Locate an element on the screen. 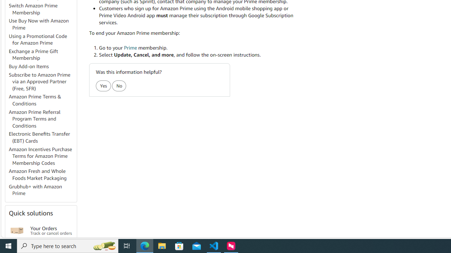 This screenshot has height=253, width=451. No is located at coordinates (119, 86).